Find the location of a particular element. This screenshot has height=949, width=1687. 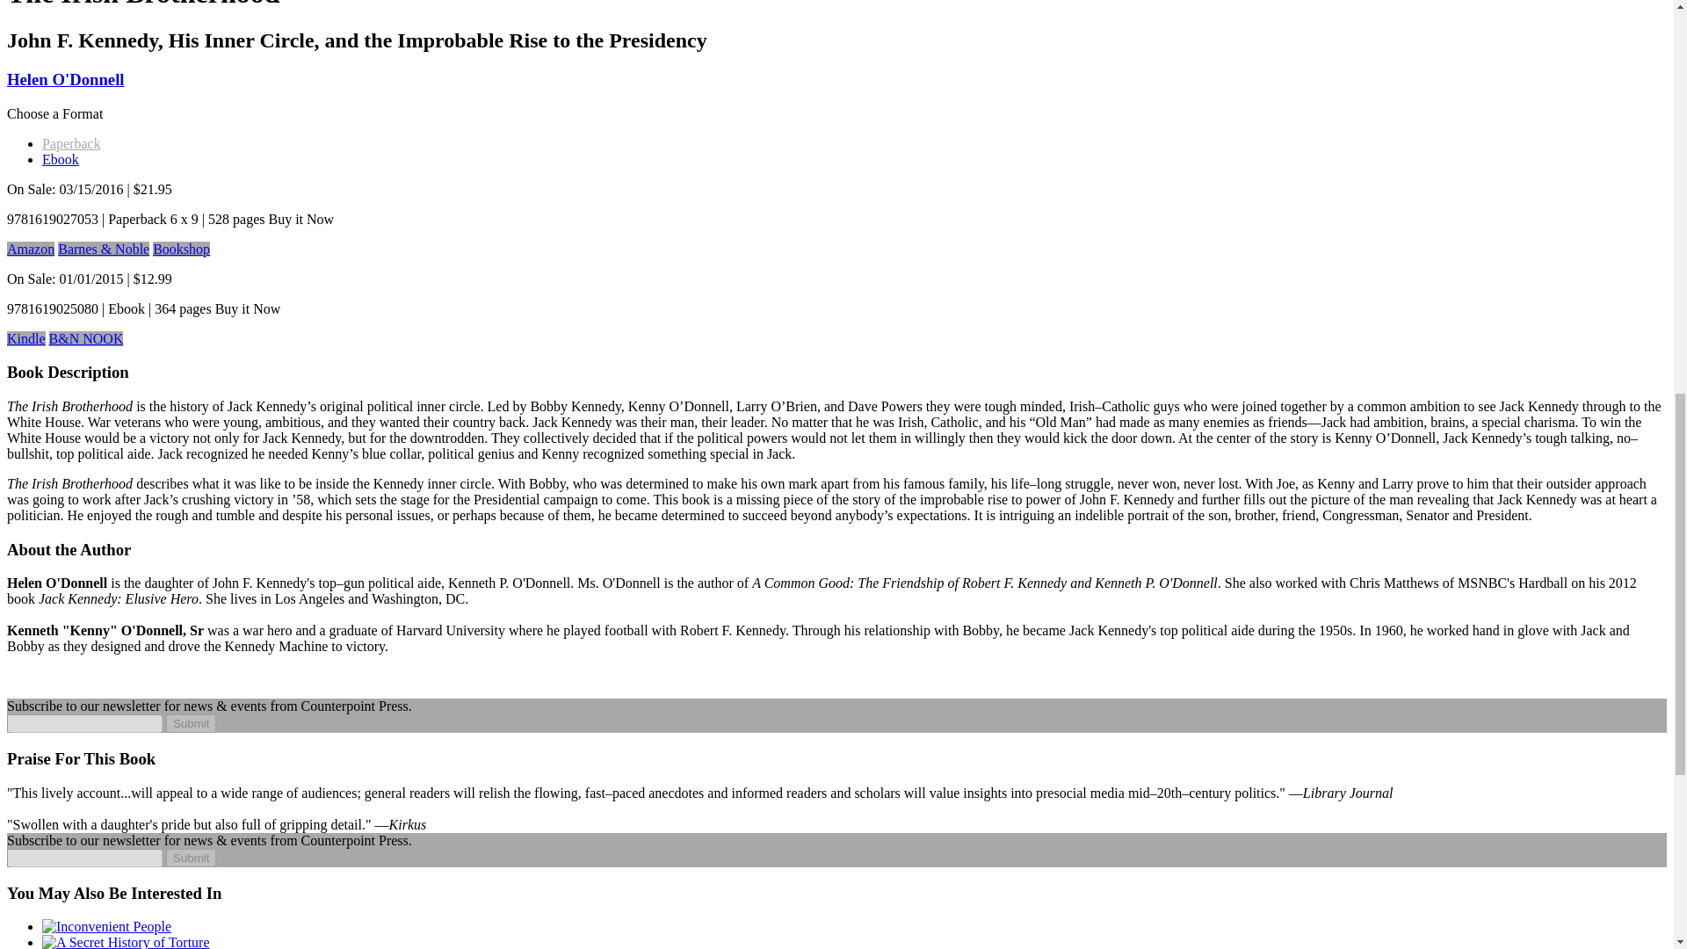

Kindle is located at coordinates (25, 337).